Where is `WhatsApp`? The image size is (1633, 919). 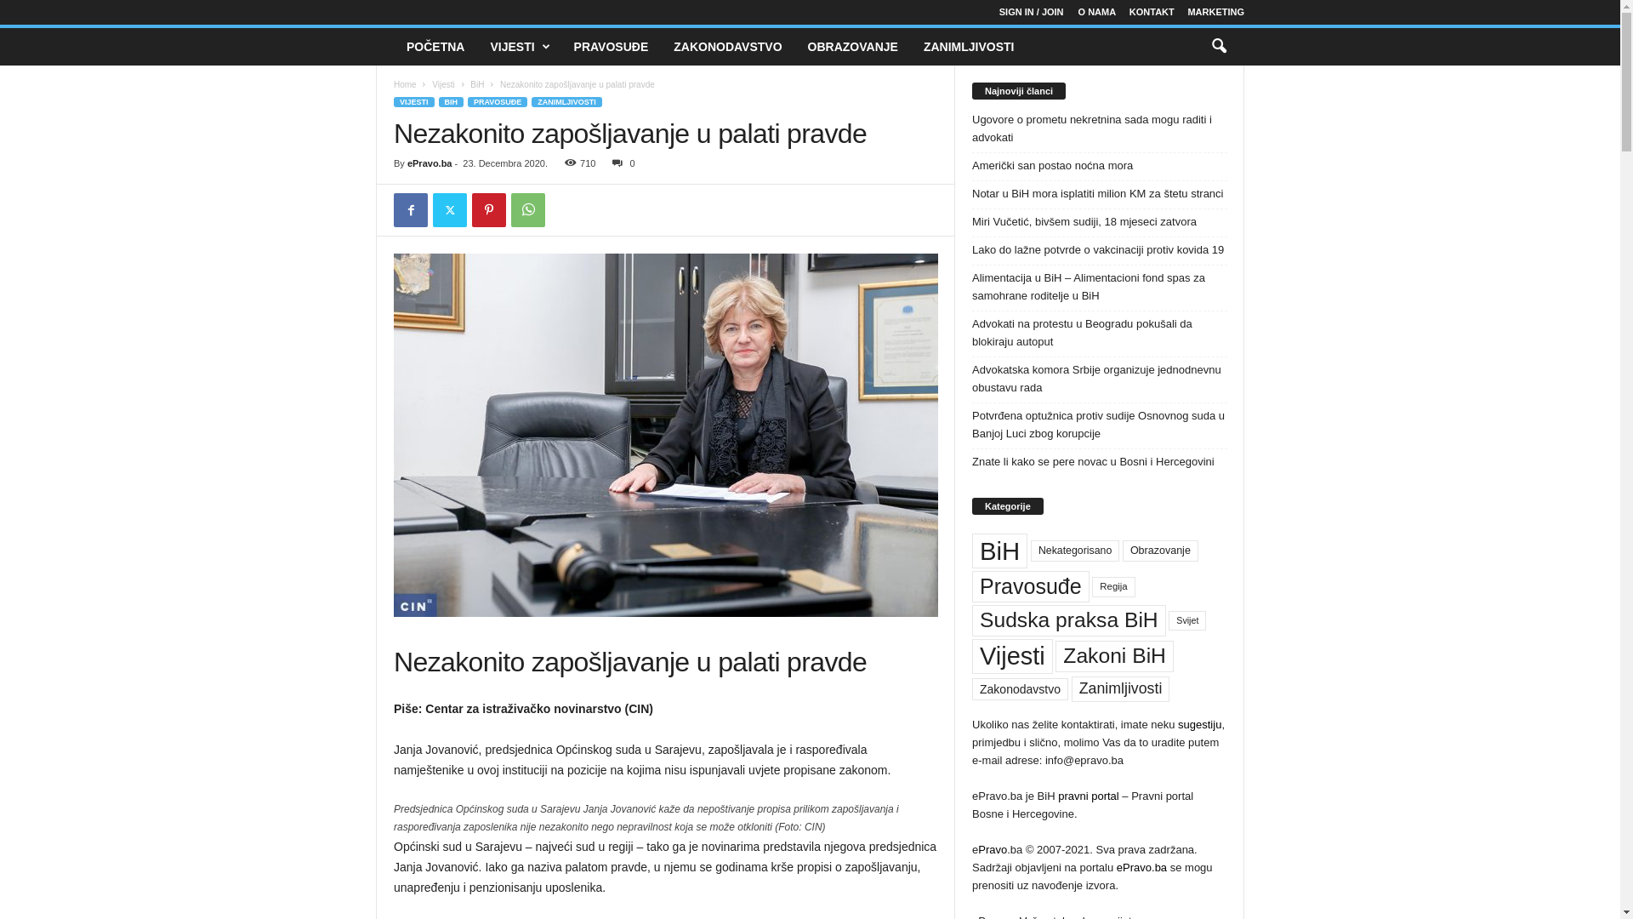
WhatsApp is located at coordinates (528, 210).